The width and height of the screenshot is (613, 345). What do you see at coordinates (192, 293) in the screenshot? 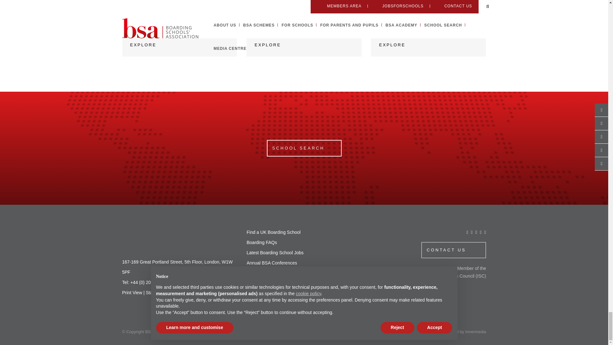
I see `Switch to High Visibility` at bounding box center [192, 293].